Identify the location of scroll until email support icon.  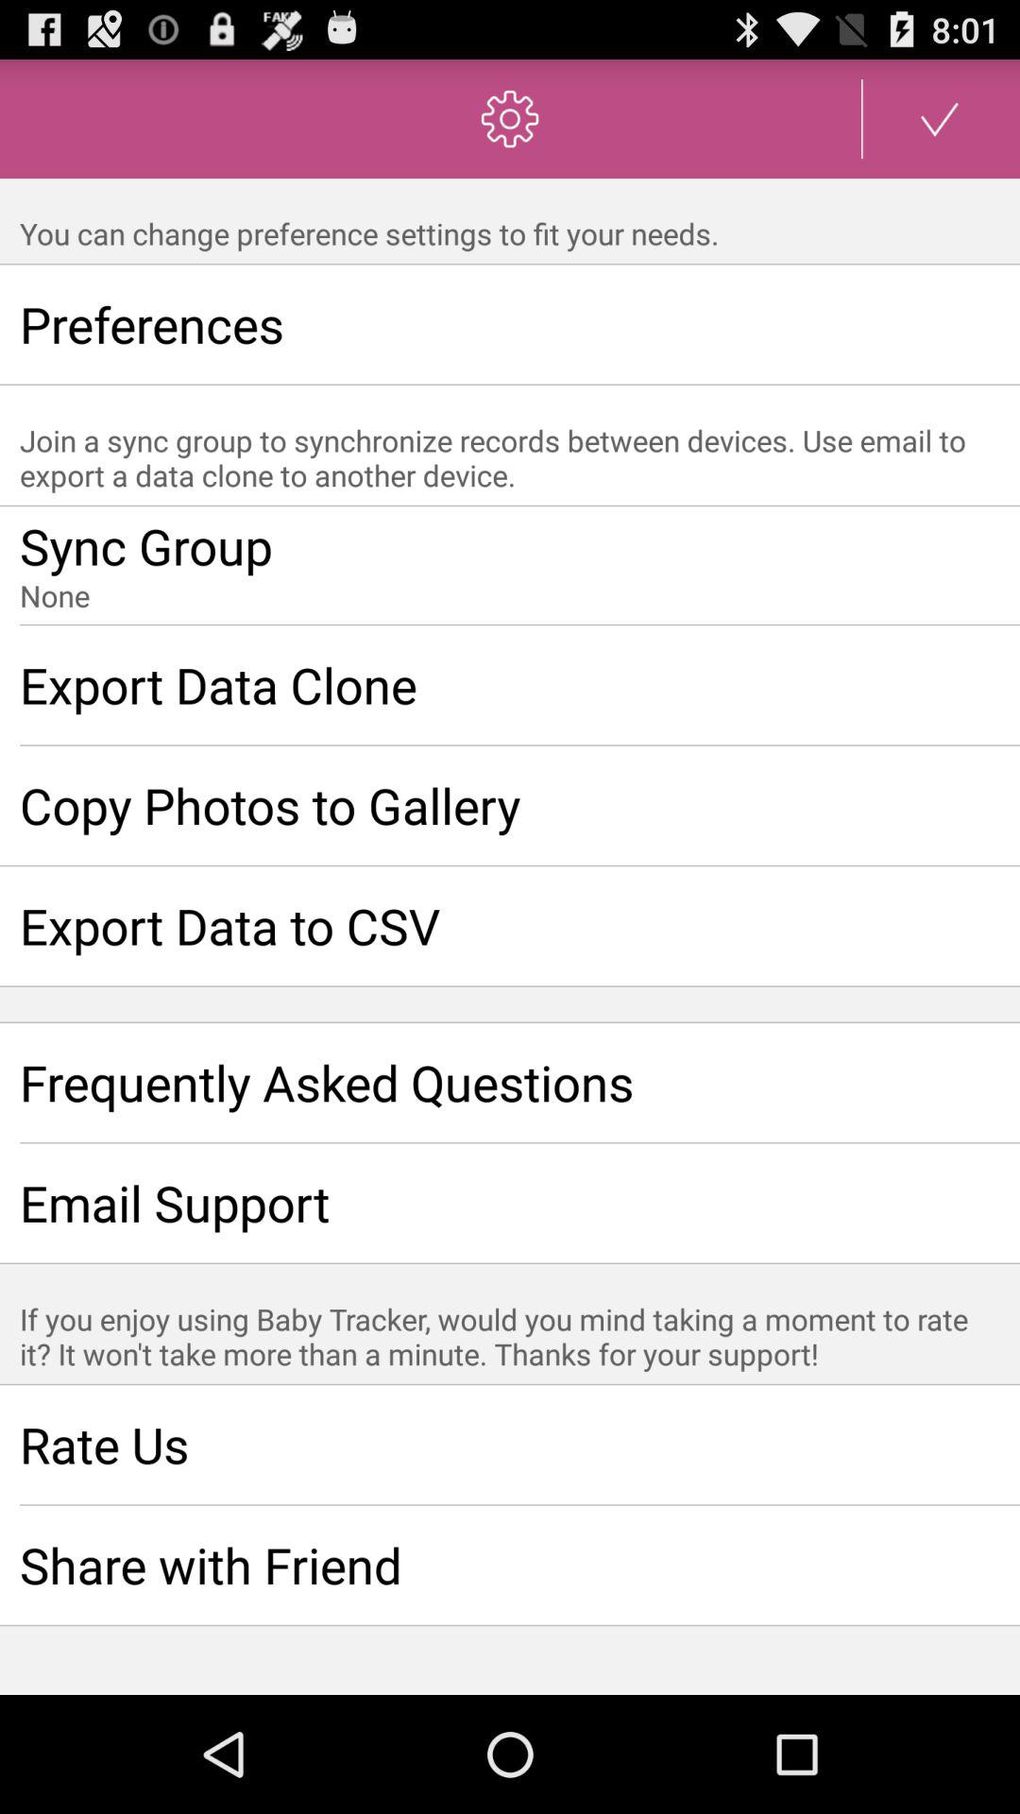
(510, 1203).